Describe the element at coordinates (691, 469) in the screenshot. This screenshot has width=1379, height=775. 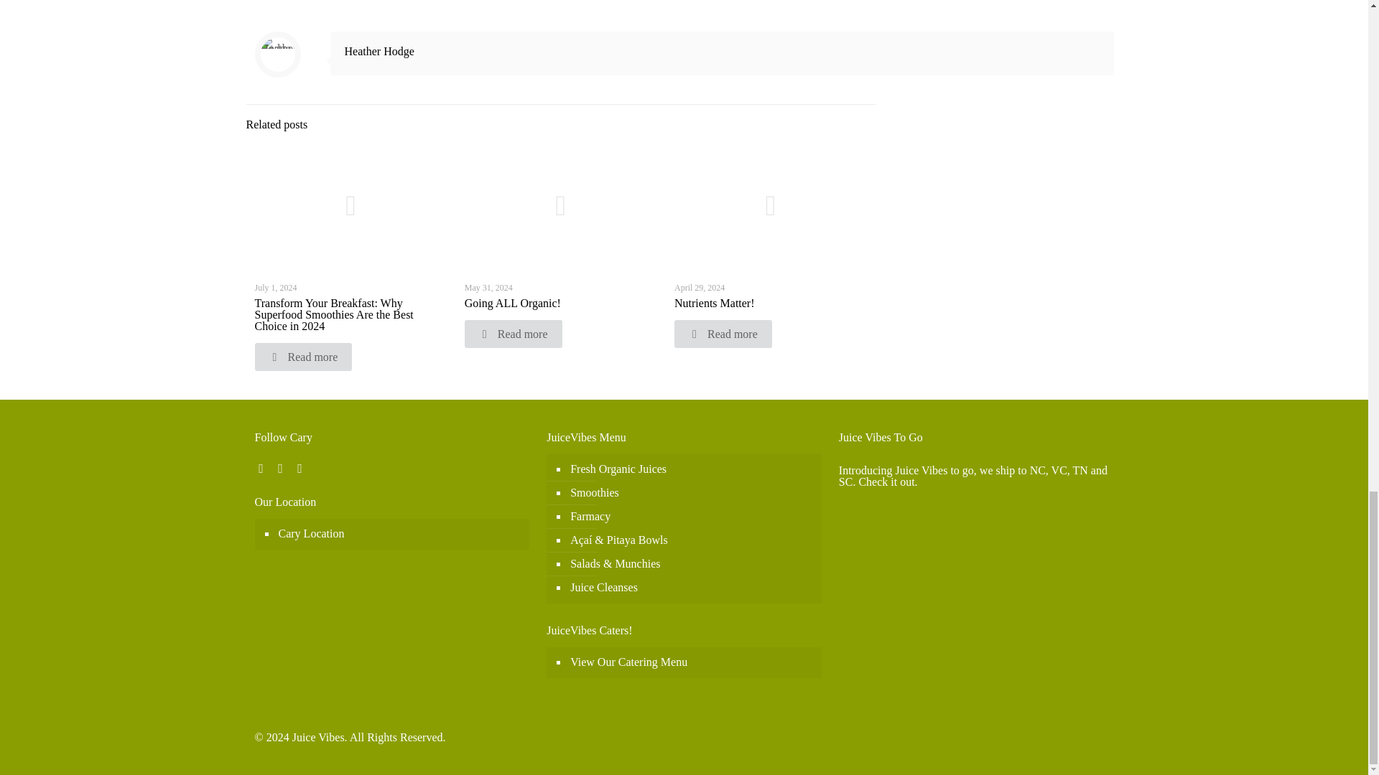
I see `Fresh Organic Juices` at that location.